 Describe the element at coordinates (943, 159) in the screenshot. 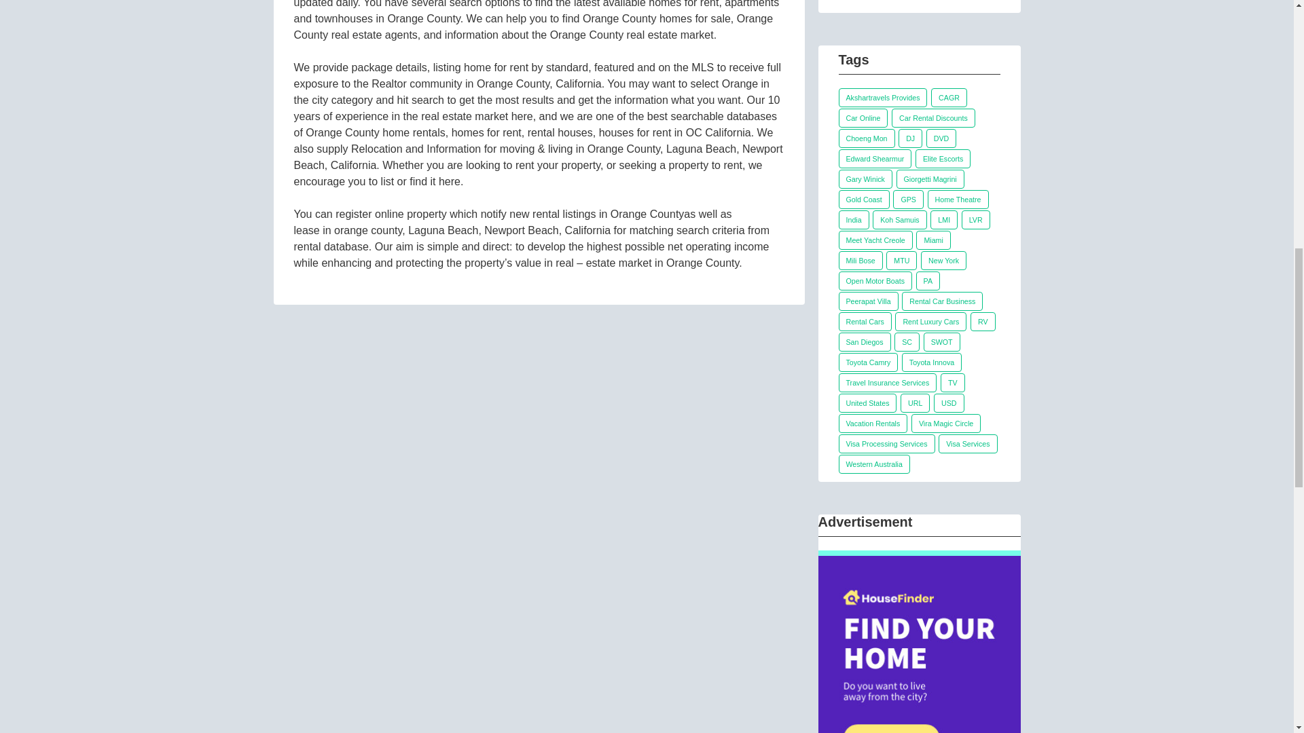

I see `Elite Escorts` at that location.